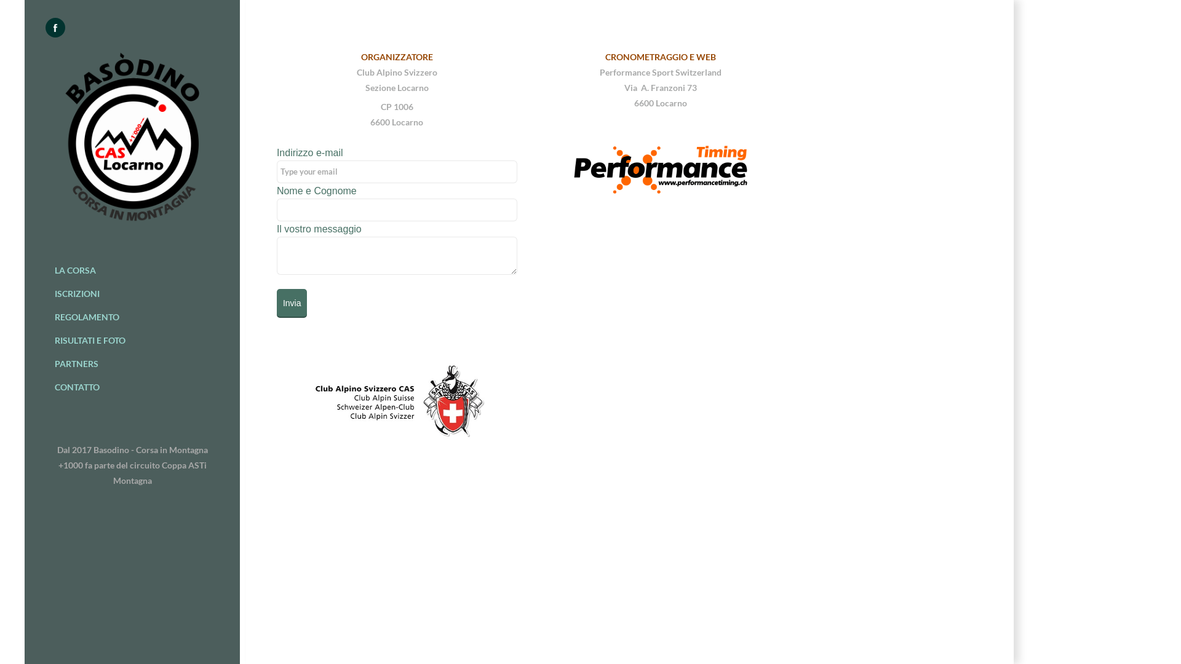 Image resolution: width=1181 pixels, height=664 pixels. Describe the element at coordinates (55, 28) in the screenshot. I see `Facebook` at that location.